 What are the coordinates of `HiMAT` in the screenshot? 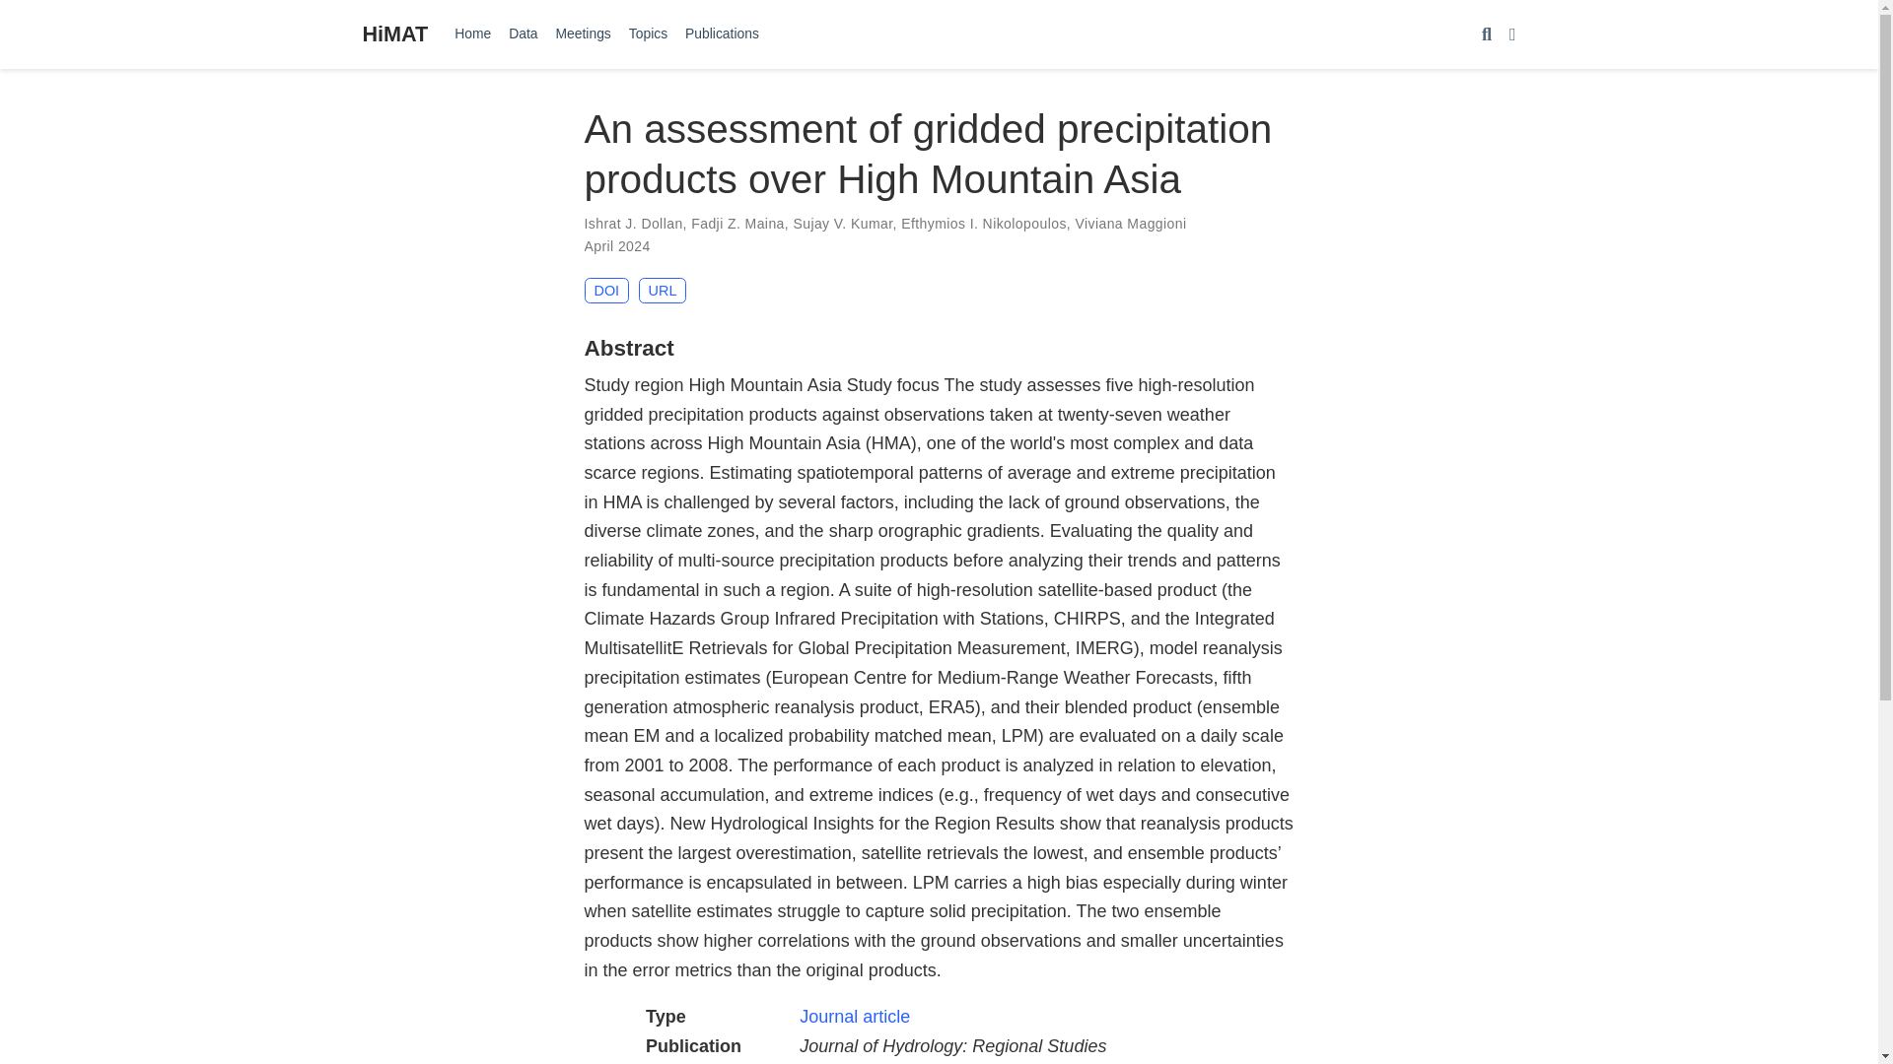 It's located at (396, 33).